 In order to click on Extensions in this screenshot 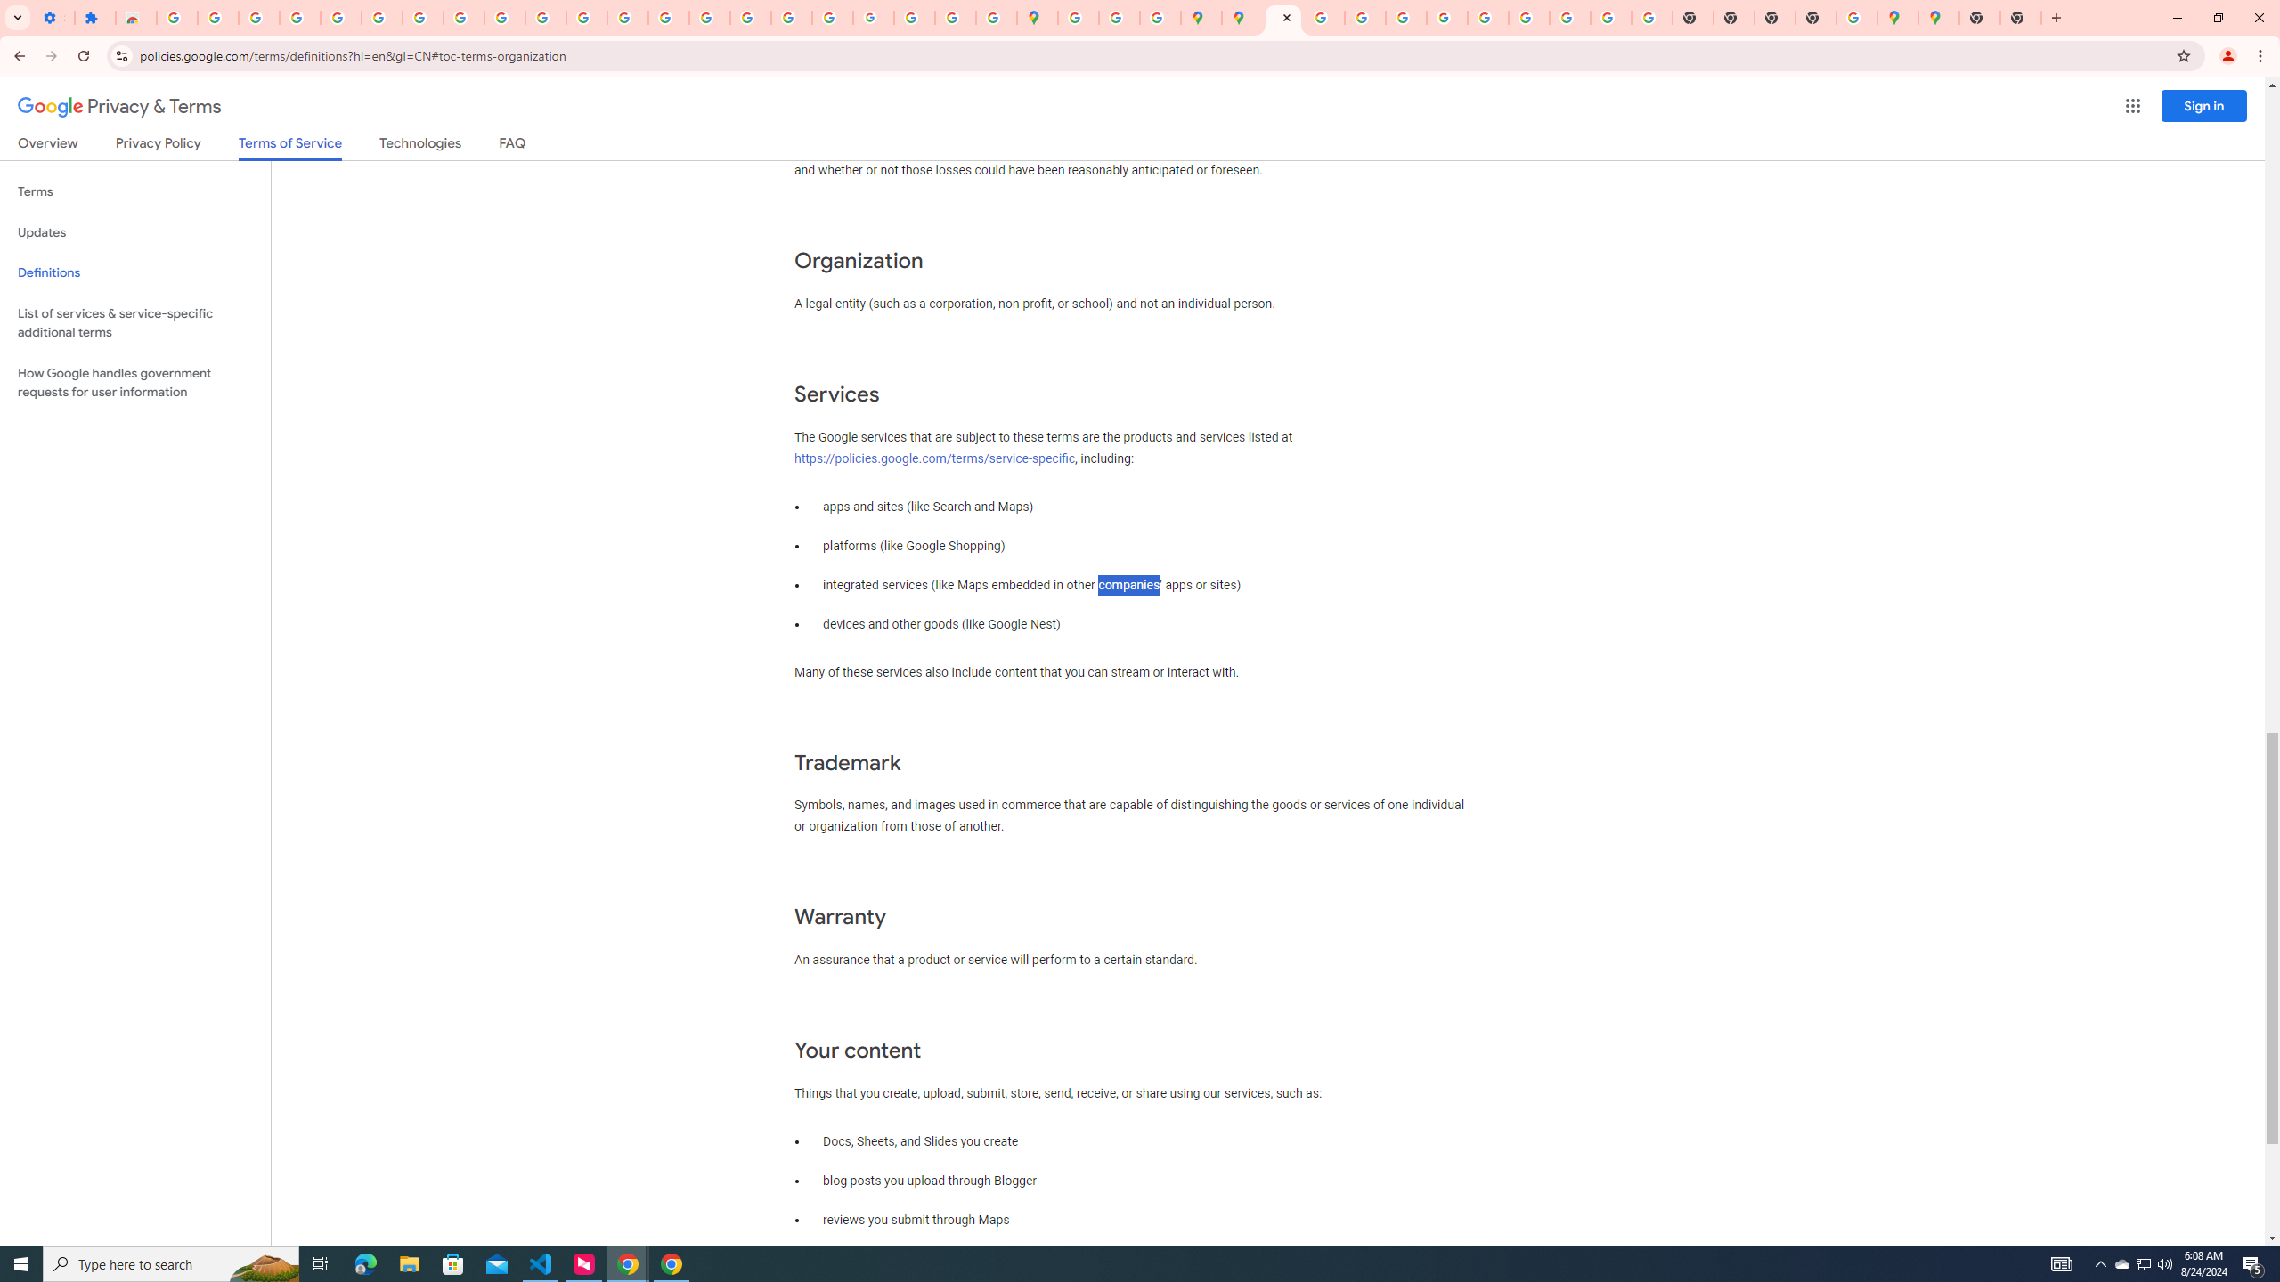, I will do `click(94, 18)`.